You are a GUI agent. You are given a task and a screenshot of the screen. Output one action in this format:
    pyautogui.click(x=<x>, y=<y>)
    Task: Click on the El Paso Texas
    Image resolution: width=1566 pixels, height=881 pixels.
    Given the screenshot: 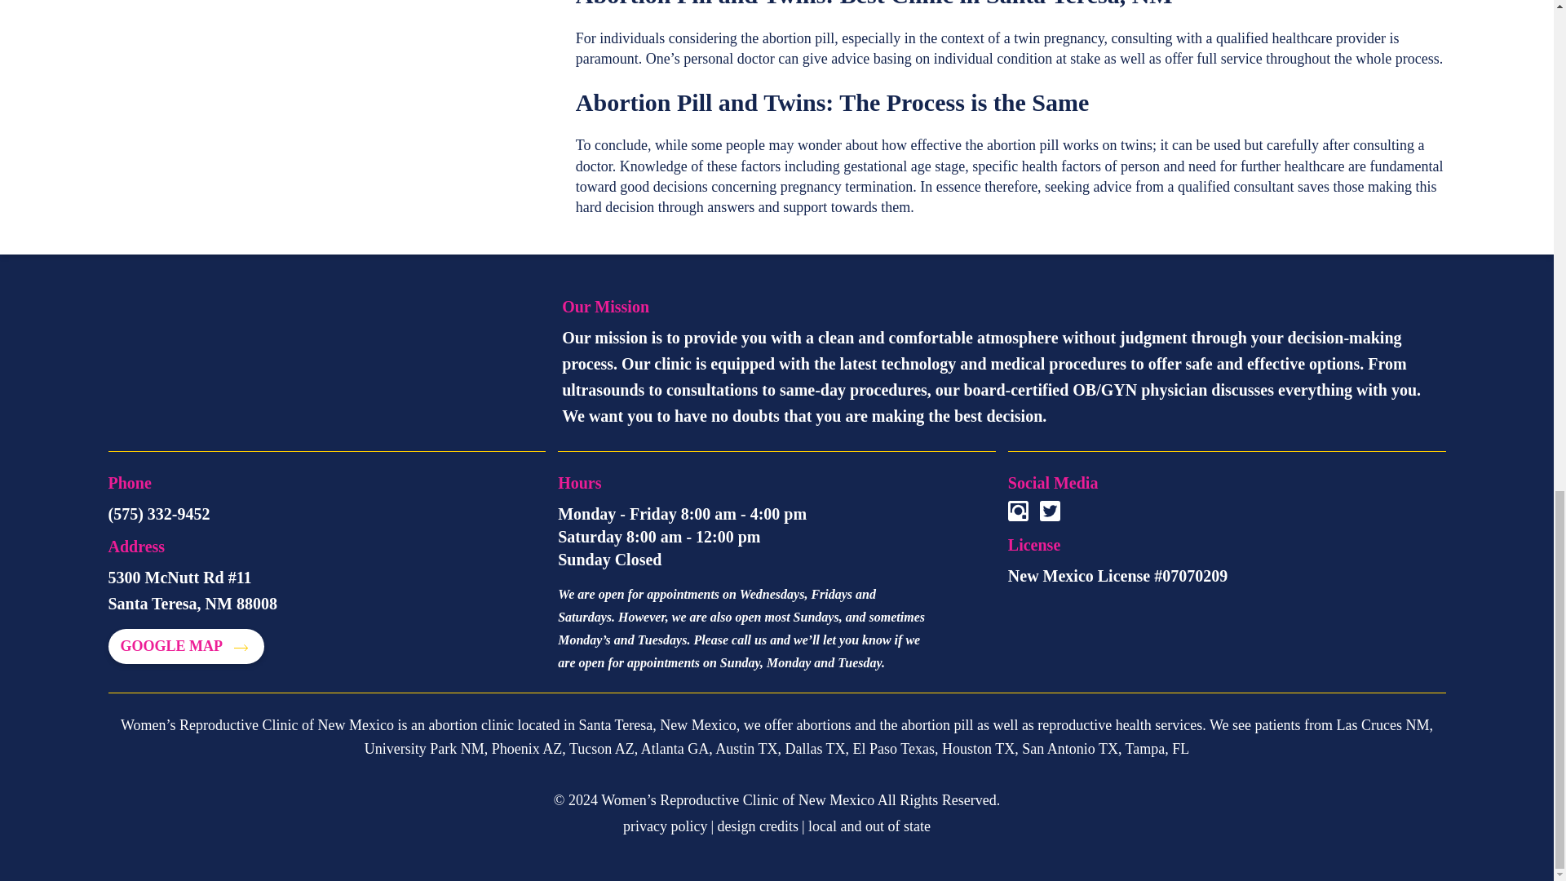 What is the action you would take?
    pyautogui.click(x=894, y=749)
    